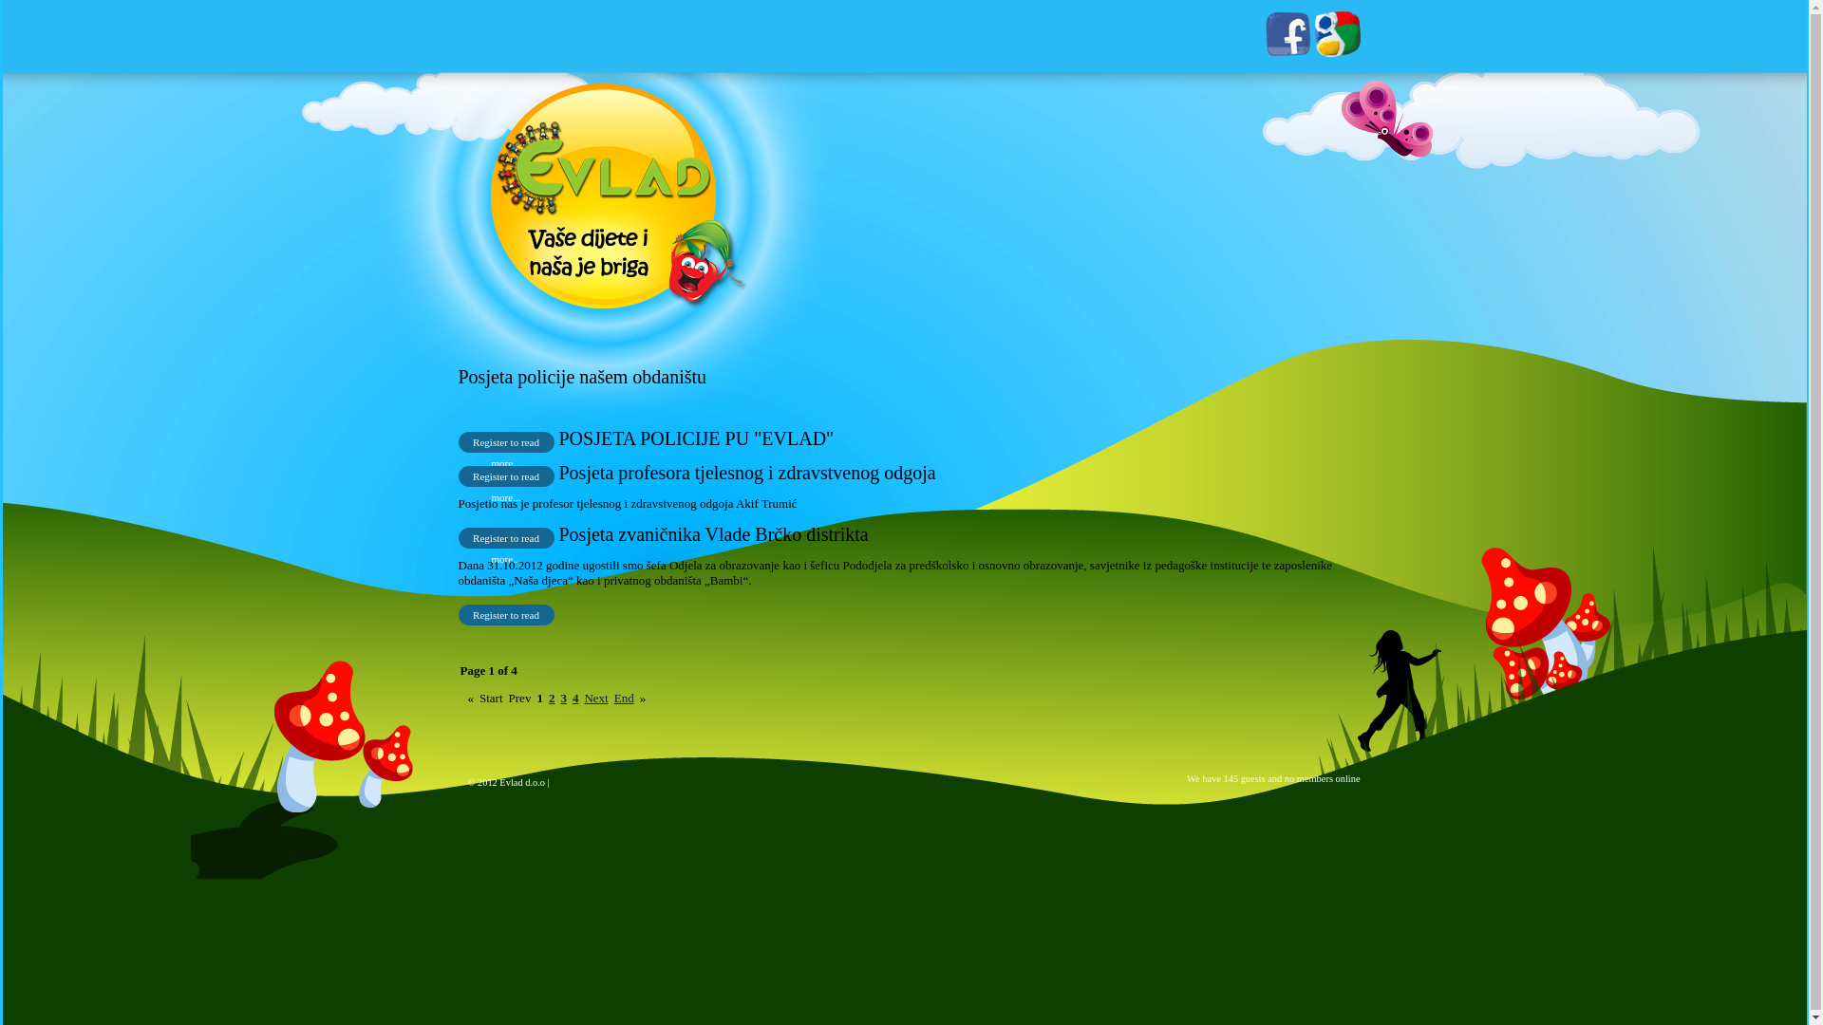  Describe the element at coordinates (505, 476) in the screenshot. I see `Register to read more...` at that location.